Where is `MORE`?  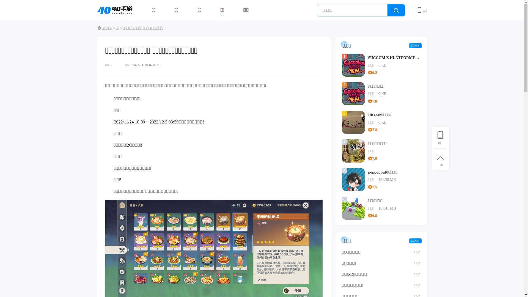
MORE is located at coordinates (415, 241).